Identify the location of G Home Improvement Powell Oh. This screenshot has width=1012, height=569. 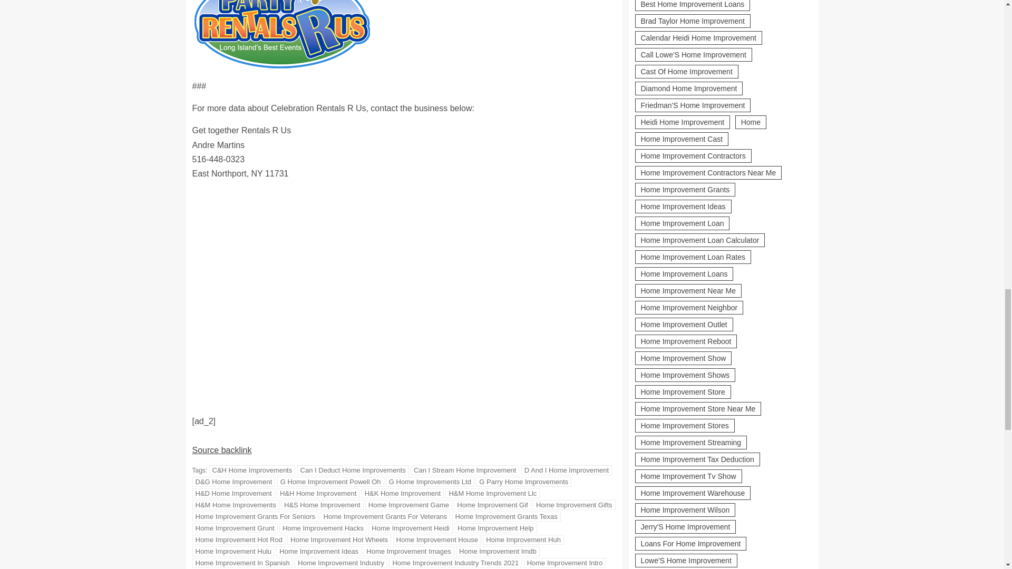
(331, 482).